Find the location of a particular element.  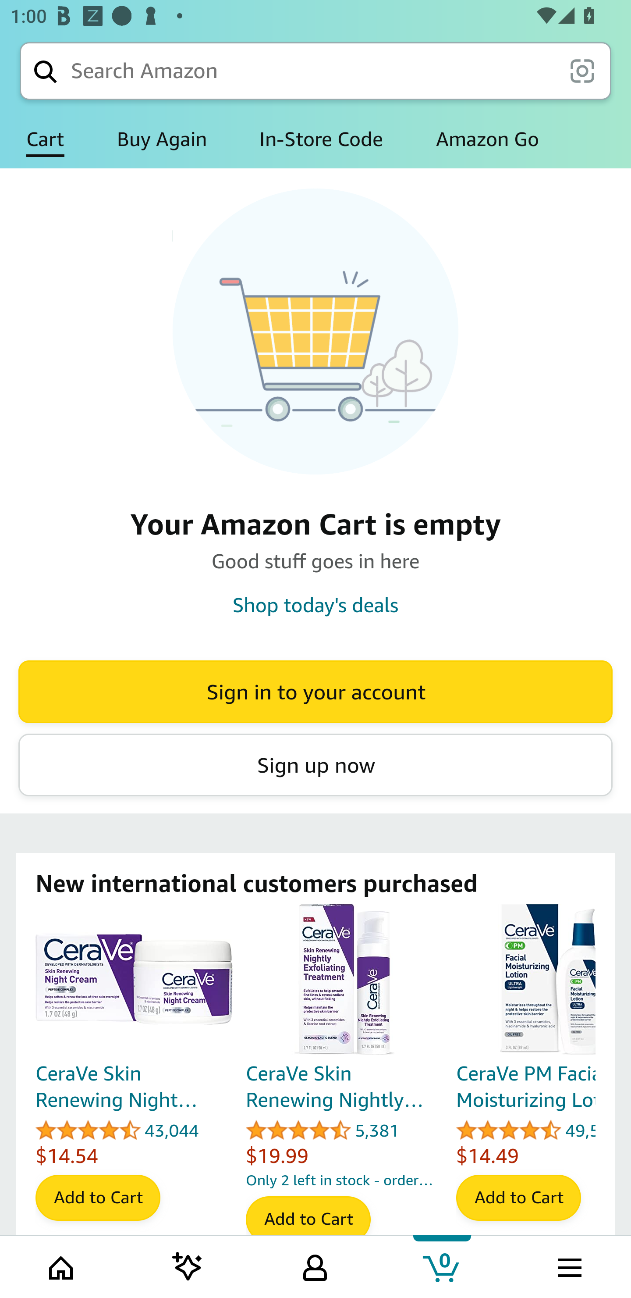

Your Amazon.com Tab 3 of 5 is located at coordinates (315, 1266).